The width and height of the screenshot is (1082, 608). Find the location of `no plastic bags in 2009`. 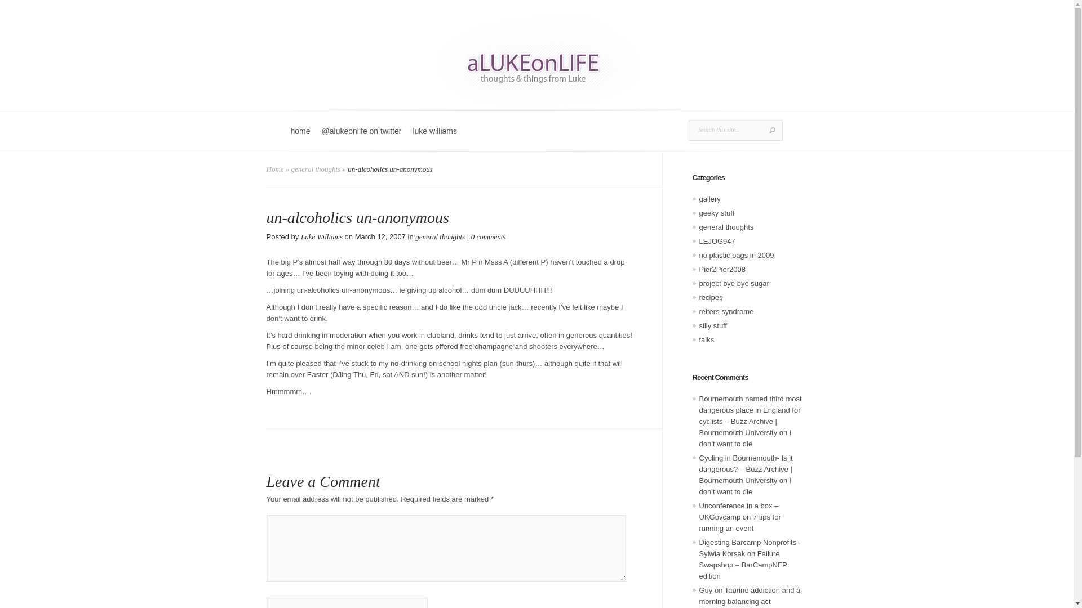

no plastic bags in 2009 is located at coordinates (736, 256).